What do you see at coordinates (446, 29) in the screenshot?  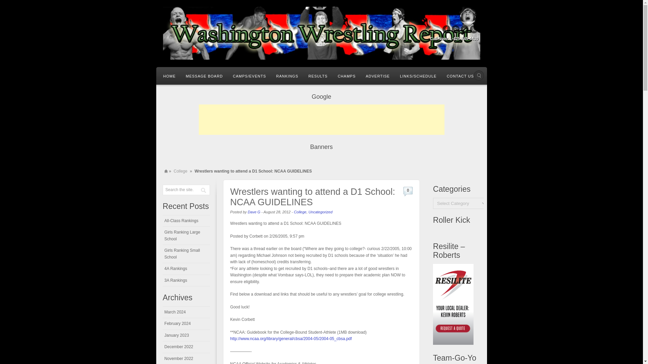 I see `Facebook` at bounding box center [446, 29].